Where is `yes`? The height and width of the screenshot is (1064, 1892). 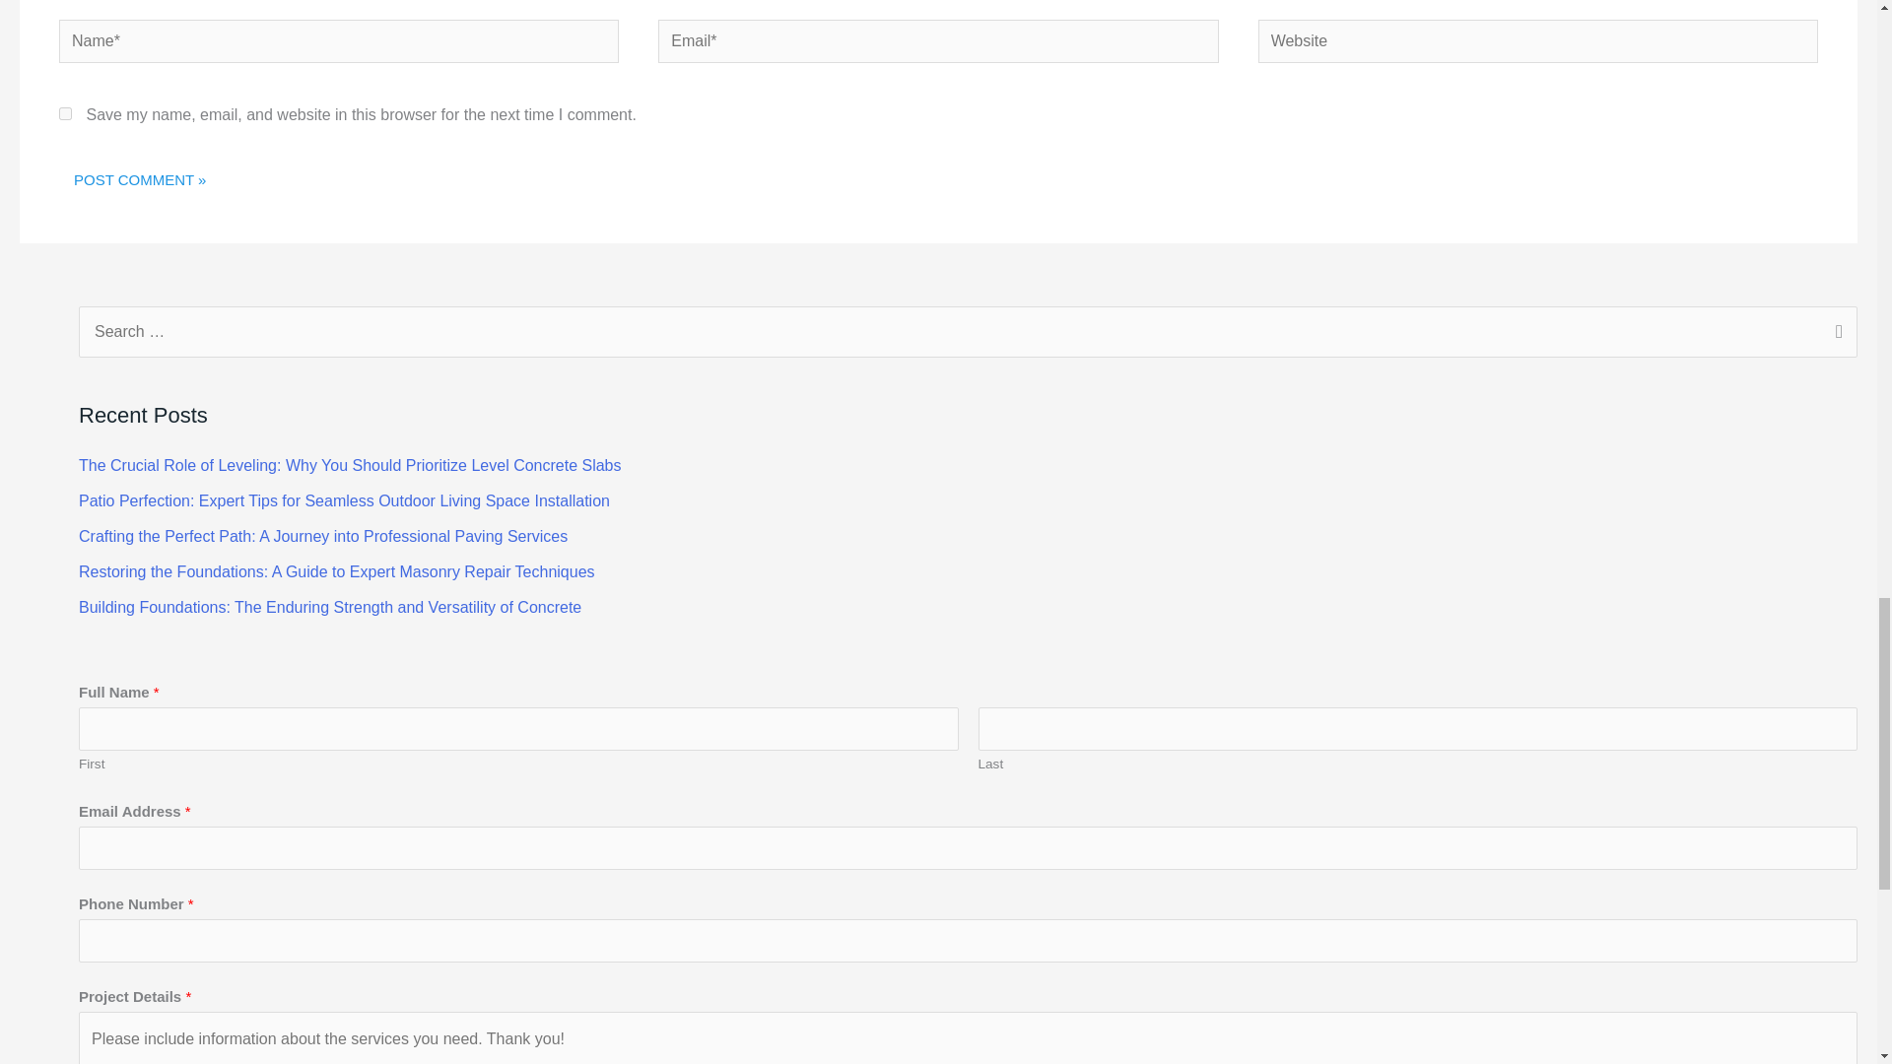
yes is located at coordinates (65, 114).